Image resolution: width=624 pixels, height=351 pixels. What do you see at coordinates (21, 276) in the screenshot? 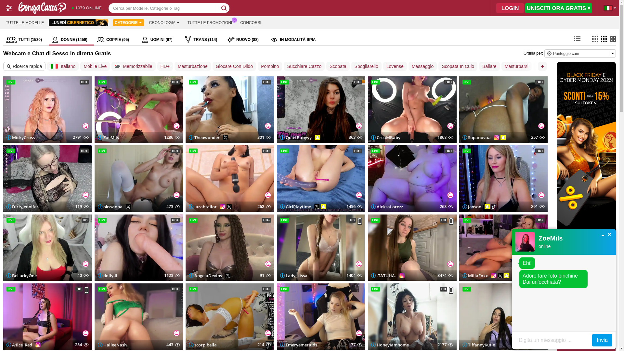
I see `BeLuckyOne` at bounding box center [21, 276].